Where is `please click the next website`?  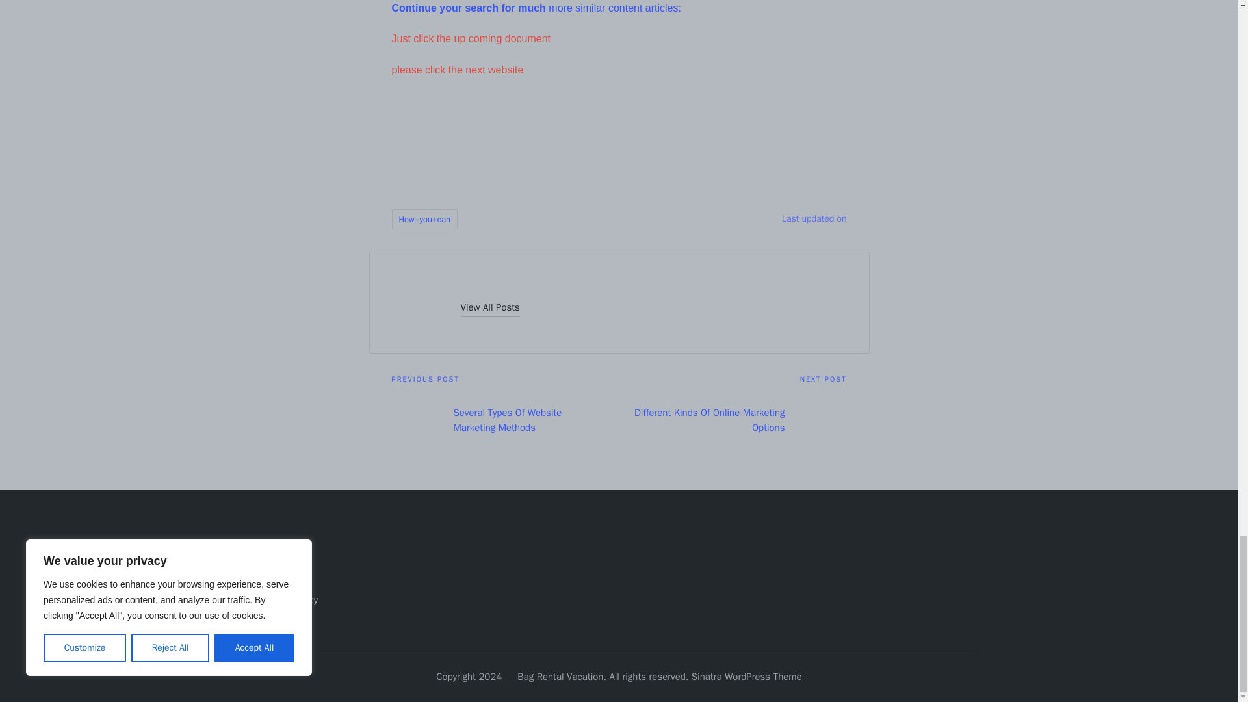 please click the next website is located at coordinates (457, 70).